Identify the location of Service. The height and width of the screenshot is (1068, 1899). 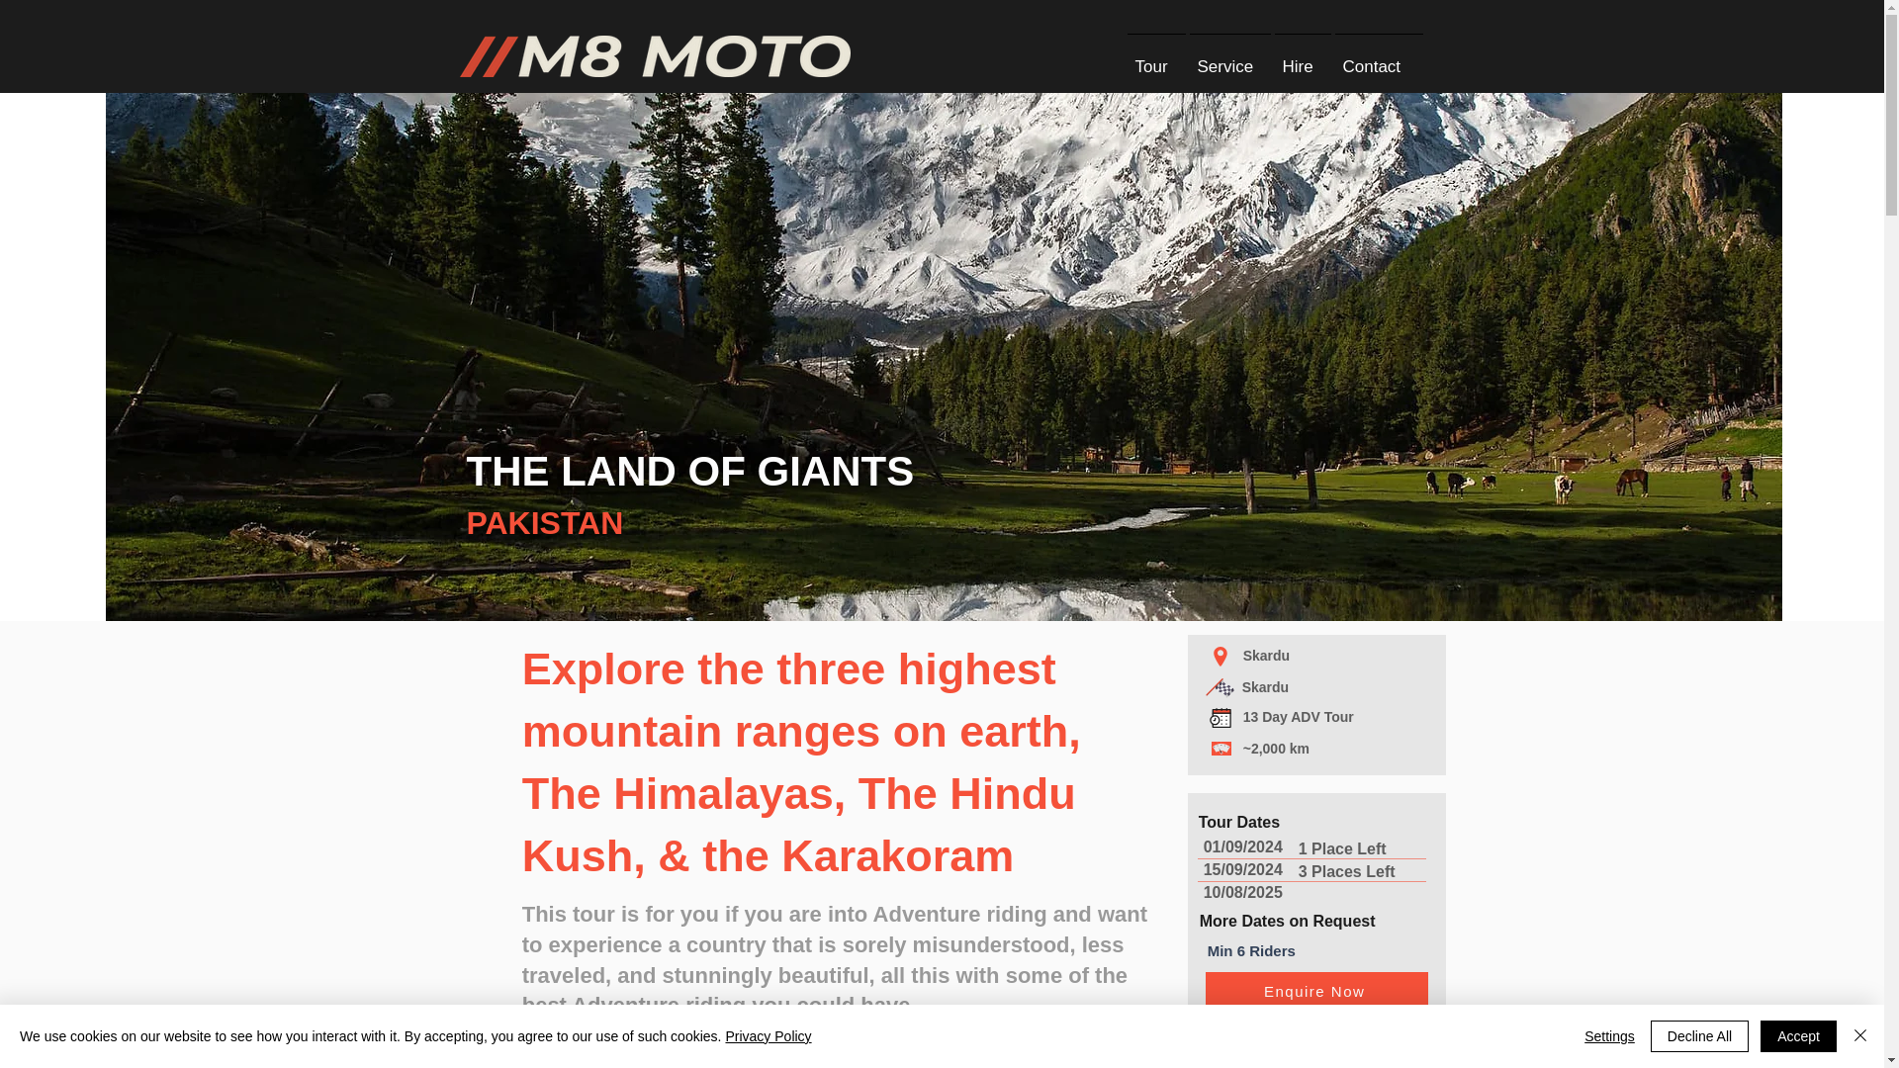
(1229, 57).